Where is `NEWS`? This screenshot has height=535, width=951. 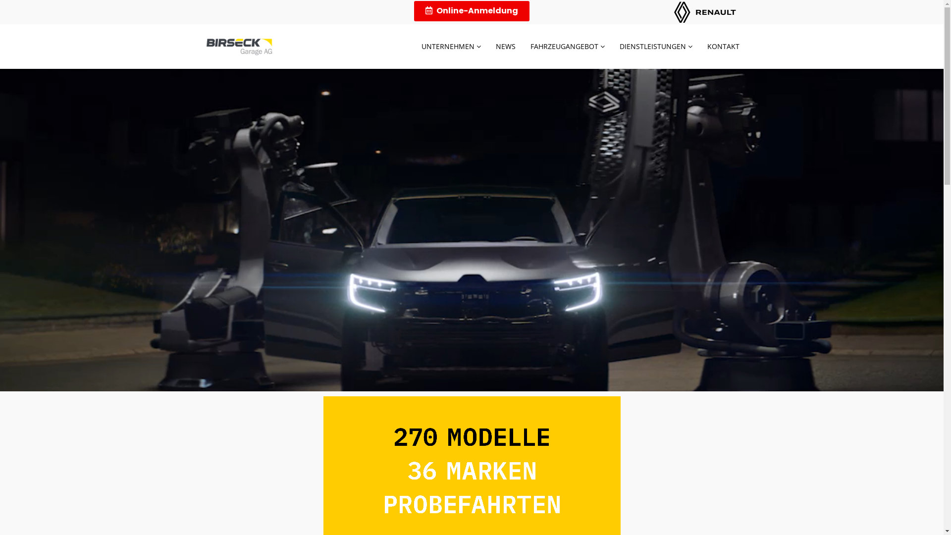
NEWS is located at coordinates (506, 47).